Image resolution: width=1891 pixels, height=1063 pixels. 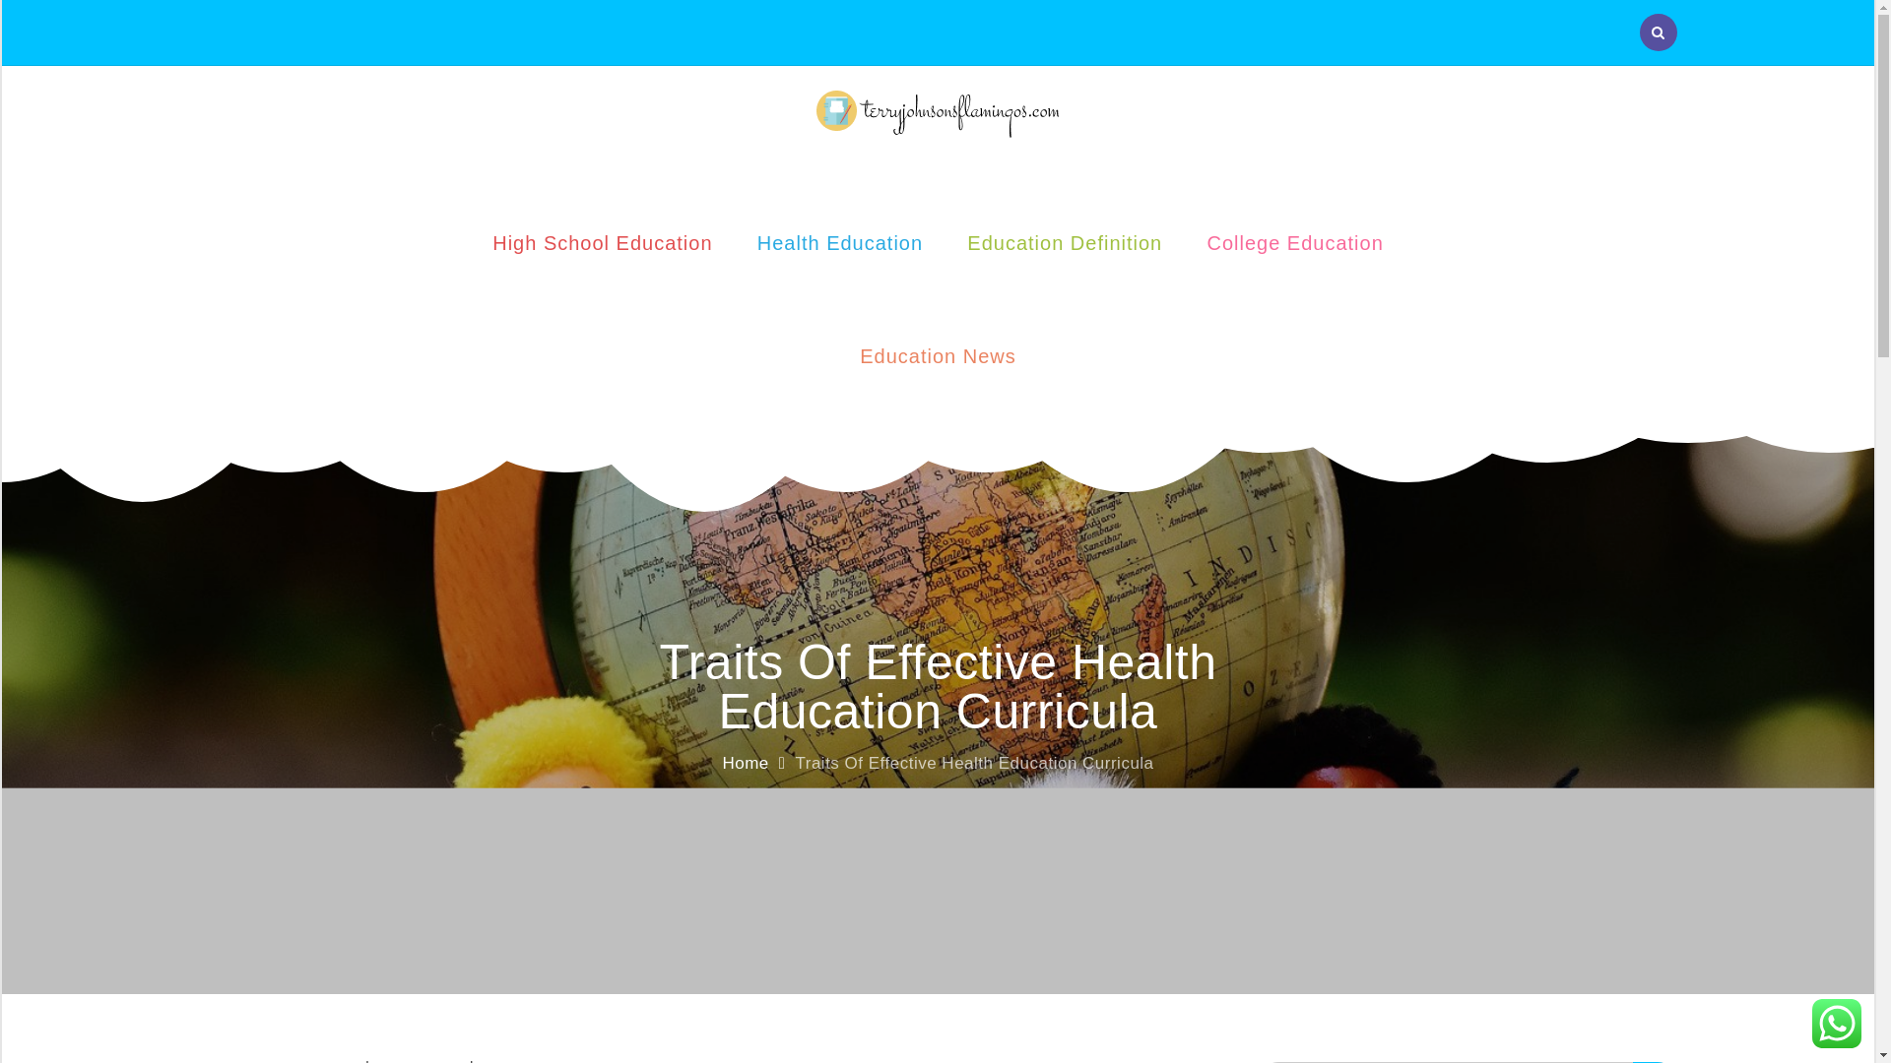 I want to click on Education Definition, so click(x=1064, y=233).